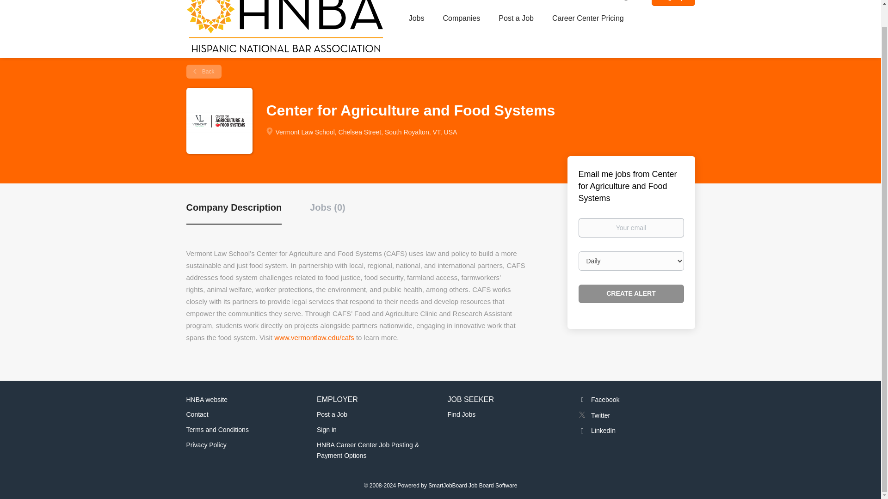  What do you see at coordinates (631, 293) in the screenshot?
I see `Create alert` at bounding box center [631, 293].